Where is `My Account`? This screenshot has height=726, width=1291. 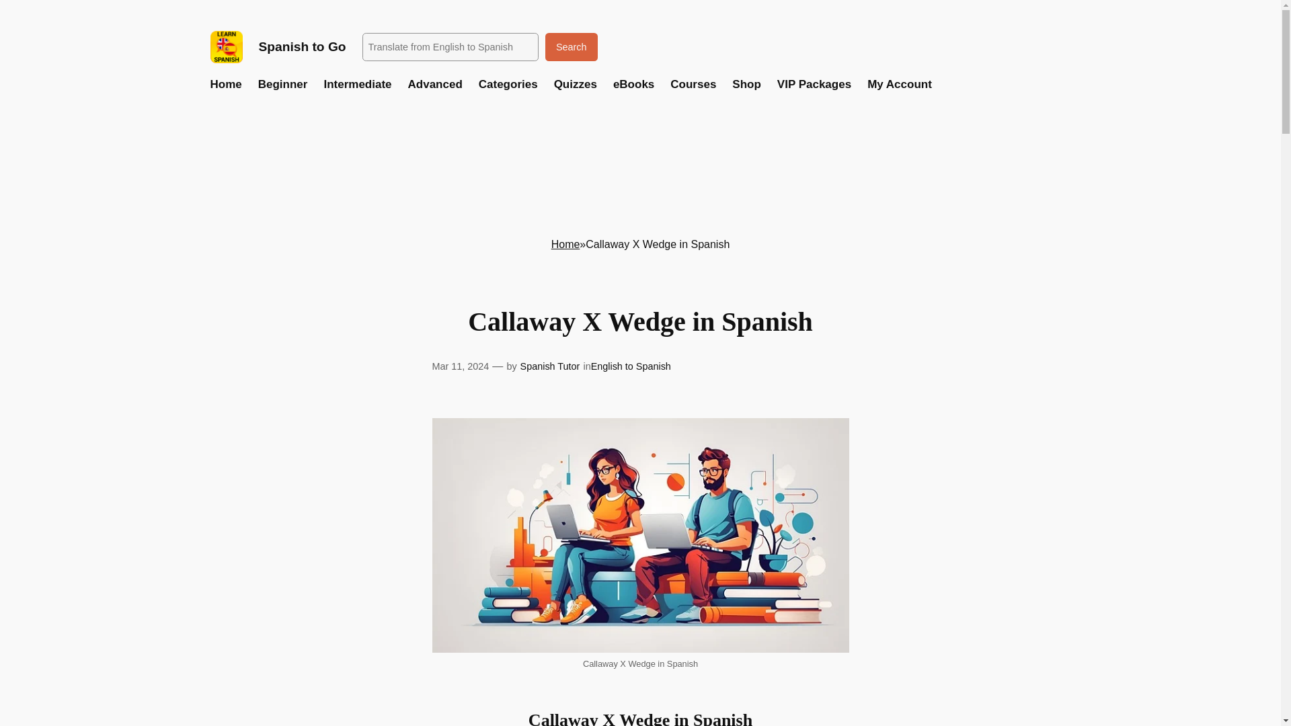 My Account is located at coordinates (900, 85).